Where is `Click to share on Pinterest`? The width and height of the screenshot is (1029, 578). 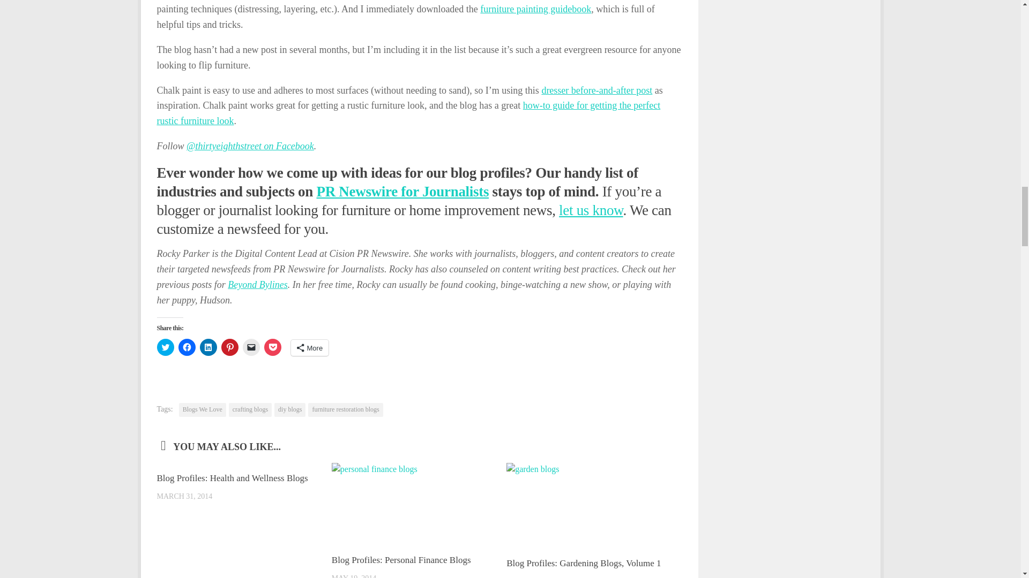 Click to share on Pinterest is located at coordinates (229, 347).